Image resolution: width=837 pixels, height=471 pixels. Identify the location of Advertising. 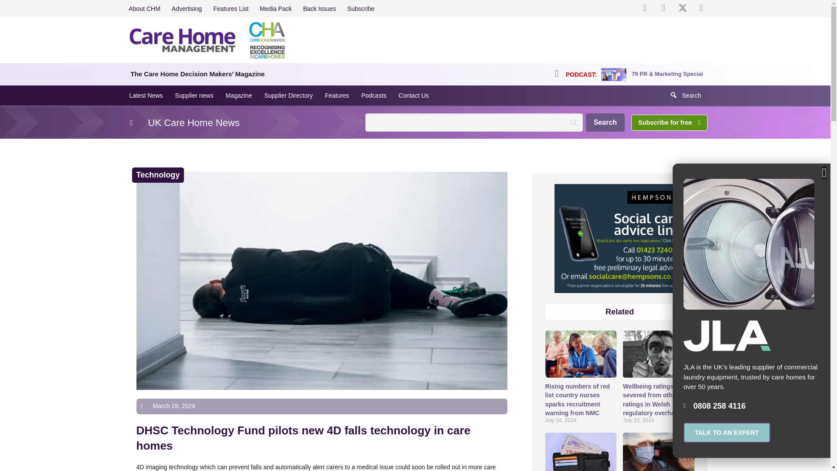
(187, 9).